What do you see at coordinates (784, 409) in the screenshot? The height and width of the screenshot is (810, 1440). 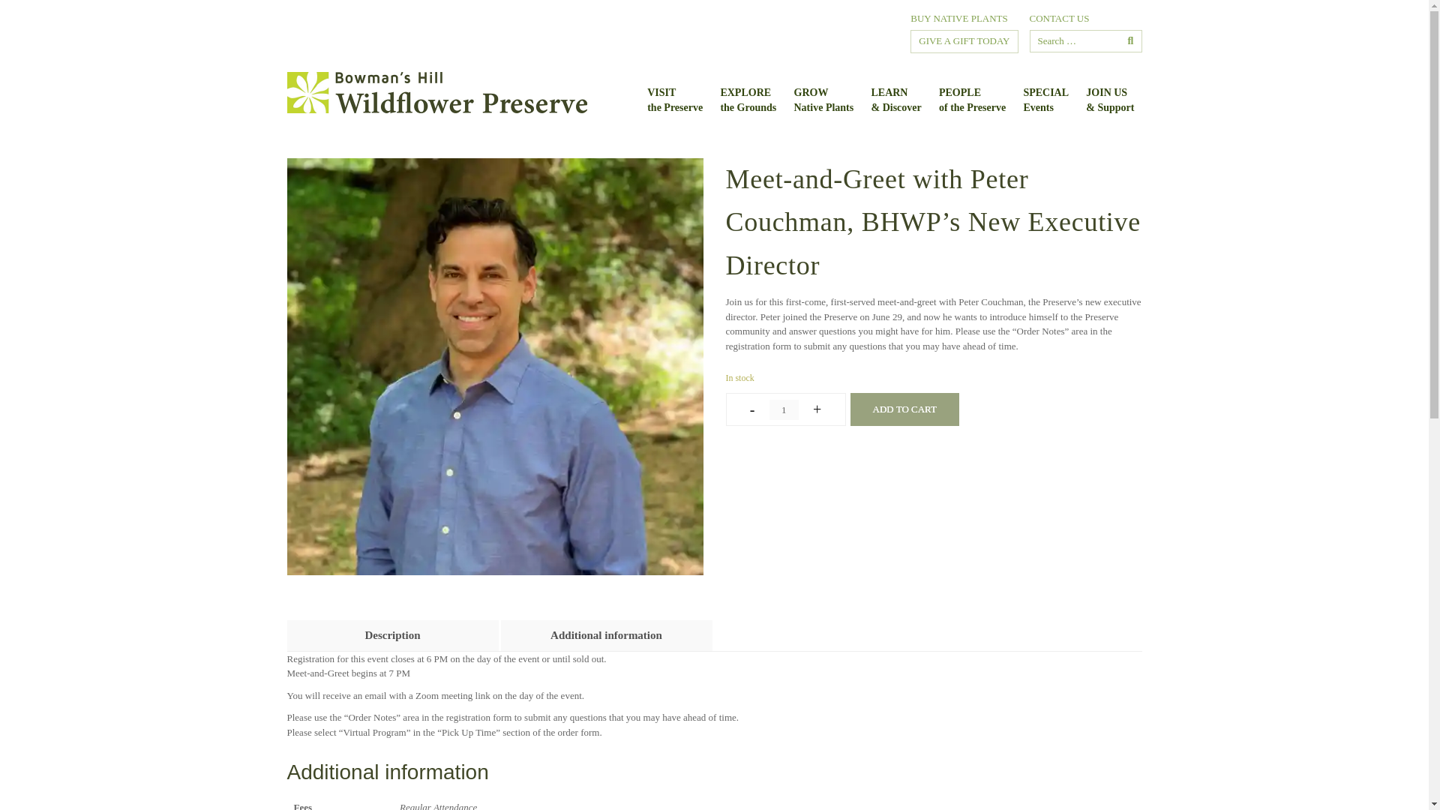 I see `1` at bounding box center [784, 409].